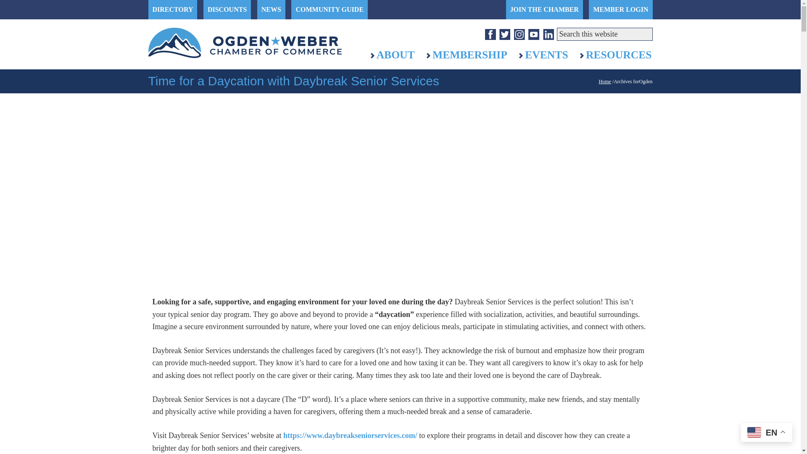 The width and height of the screenshot is (807, 454). I want to click on COMMUNITY GUIDE, so click(330, 10).